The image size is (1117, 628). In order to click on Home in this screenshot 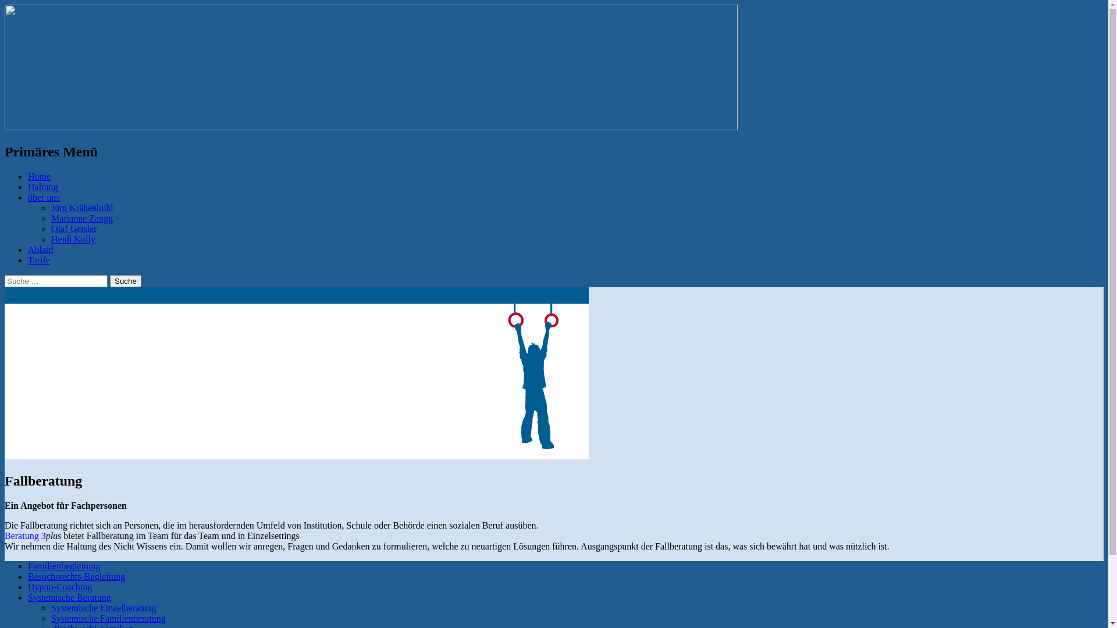, I will do `click(40, 176)`.